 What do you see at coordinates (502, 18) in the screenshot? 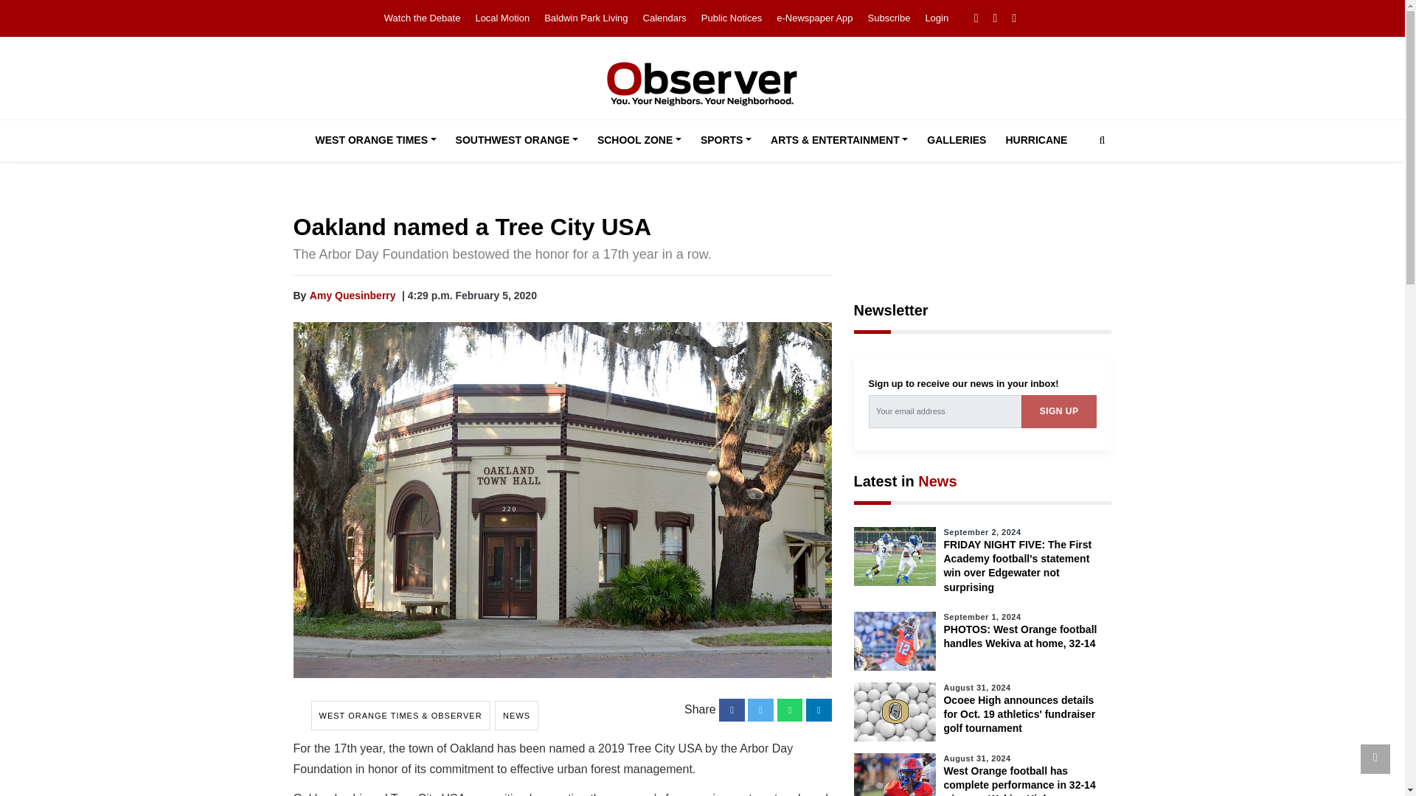
I see `Local Motion` at bounding box center [502, 18].